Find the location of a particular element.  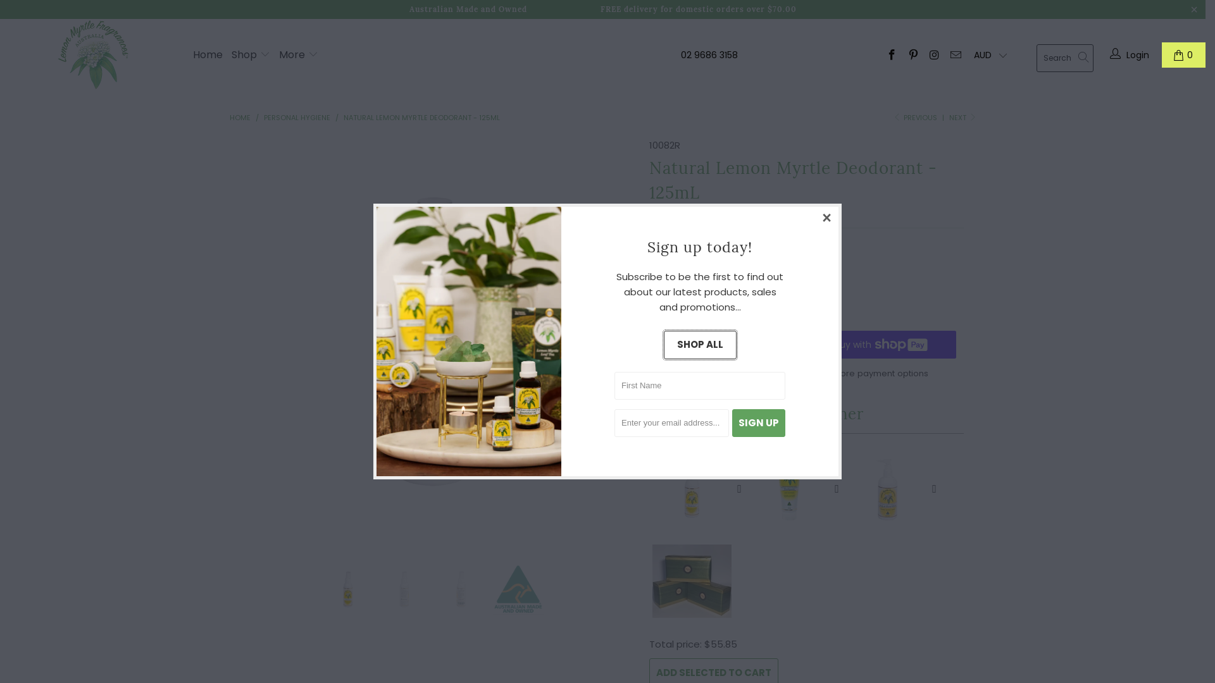

Lemon Myrtle Fragrances on Facebook is located at coordinates (892, 56).